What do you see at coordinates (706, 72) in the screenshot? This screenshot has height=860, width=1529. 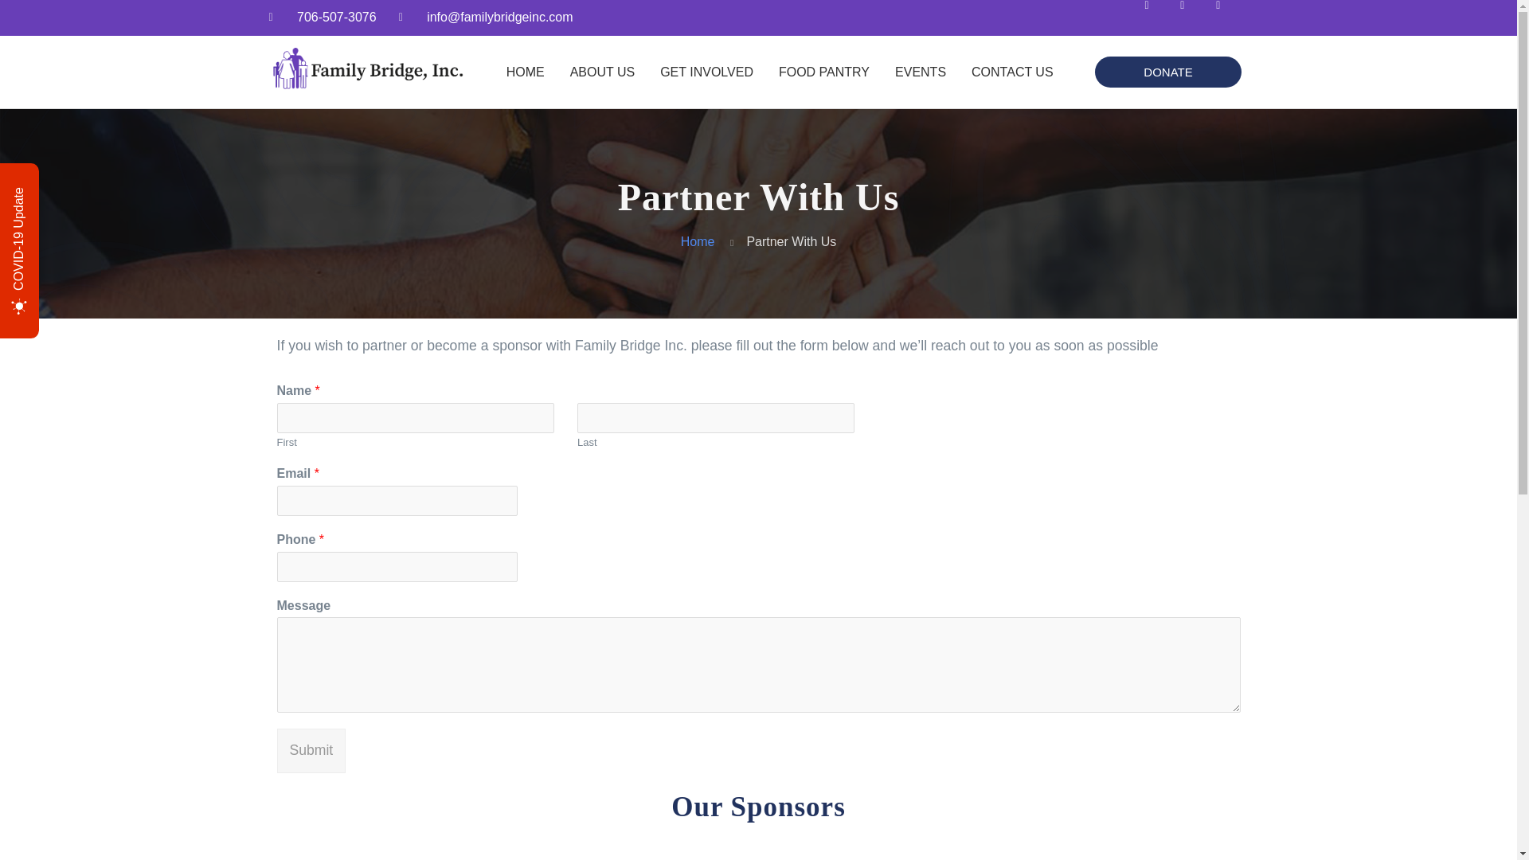 I see `GET INVOLVED` at bounding box center [706, 72].